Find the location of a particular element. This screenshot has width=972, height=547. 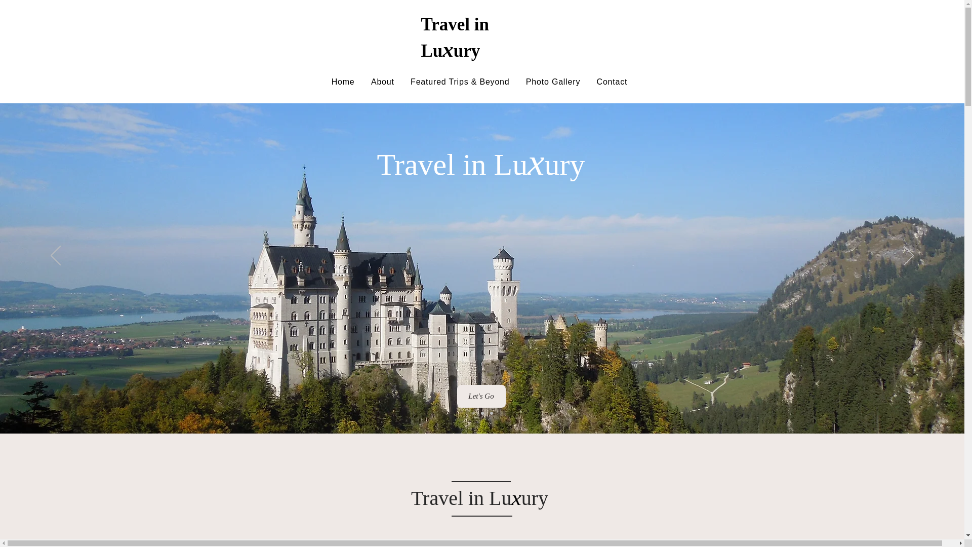

ury is located at coordinates (467, 51).